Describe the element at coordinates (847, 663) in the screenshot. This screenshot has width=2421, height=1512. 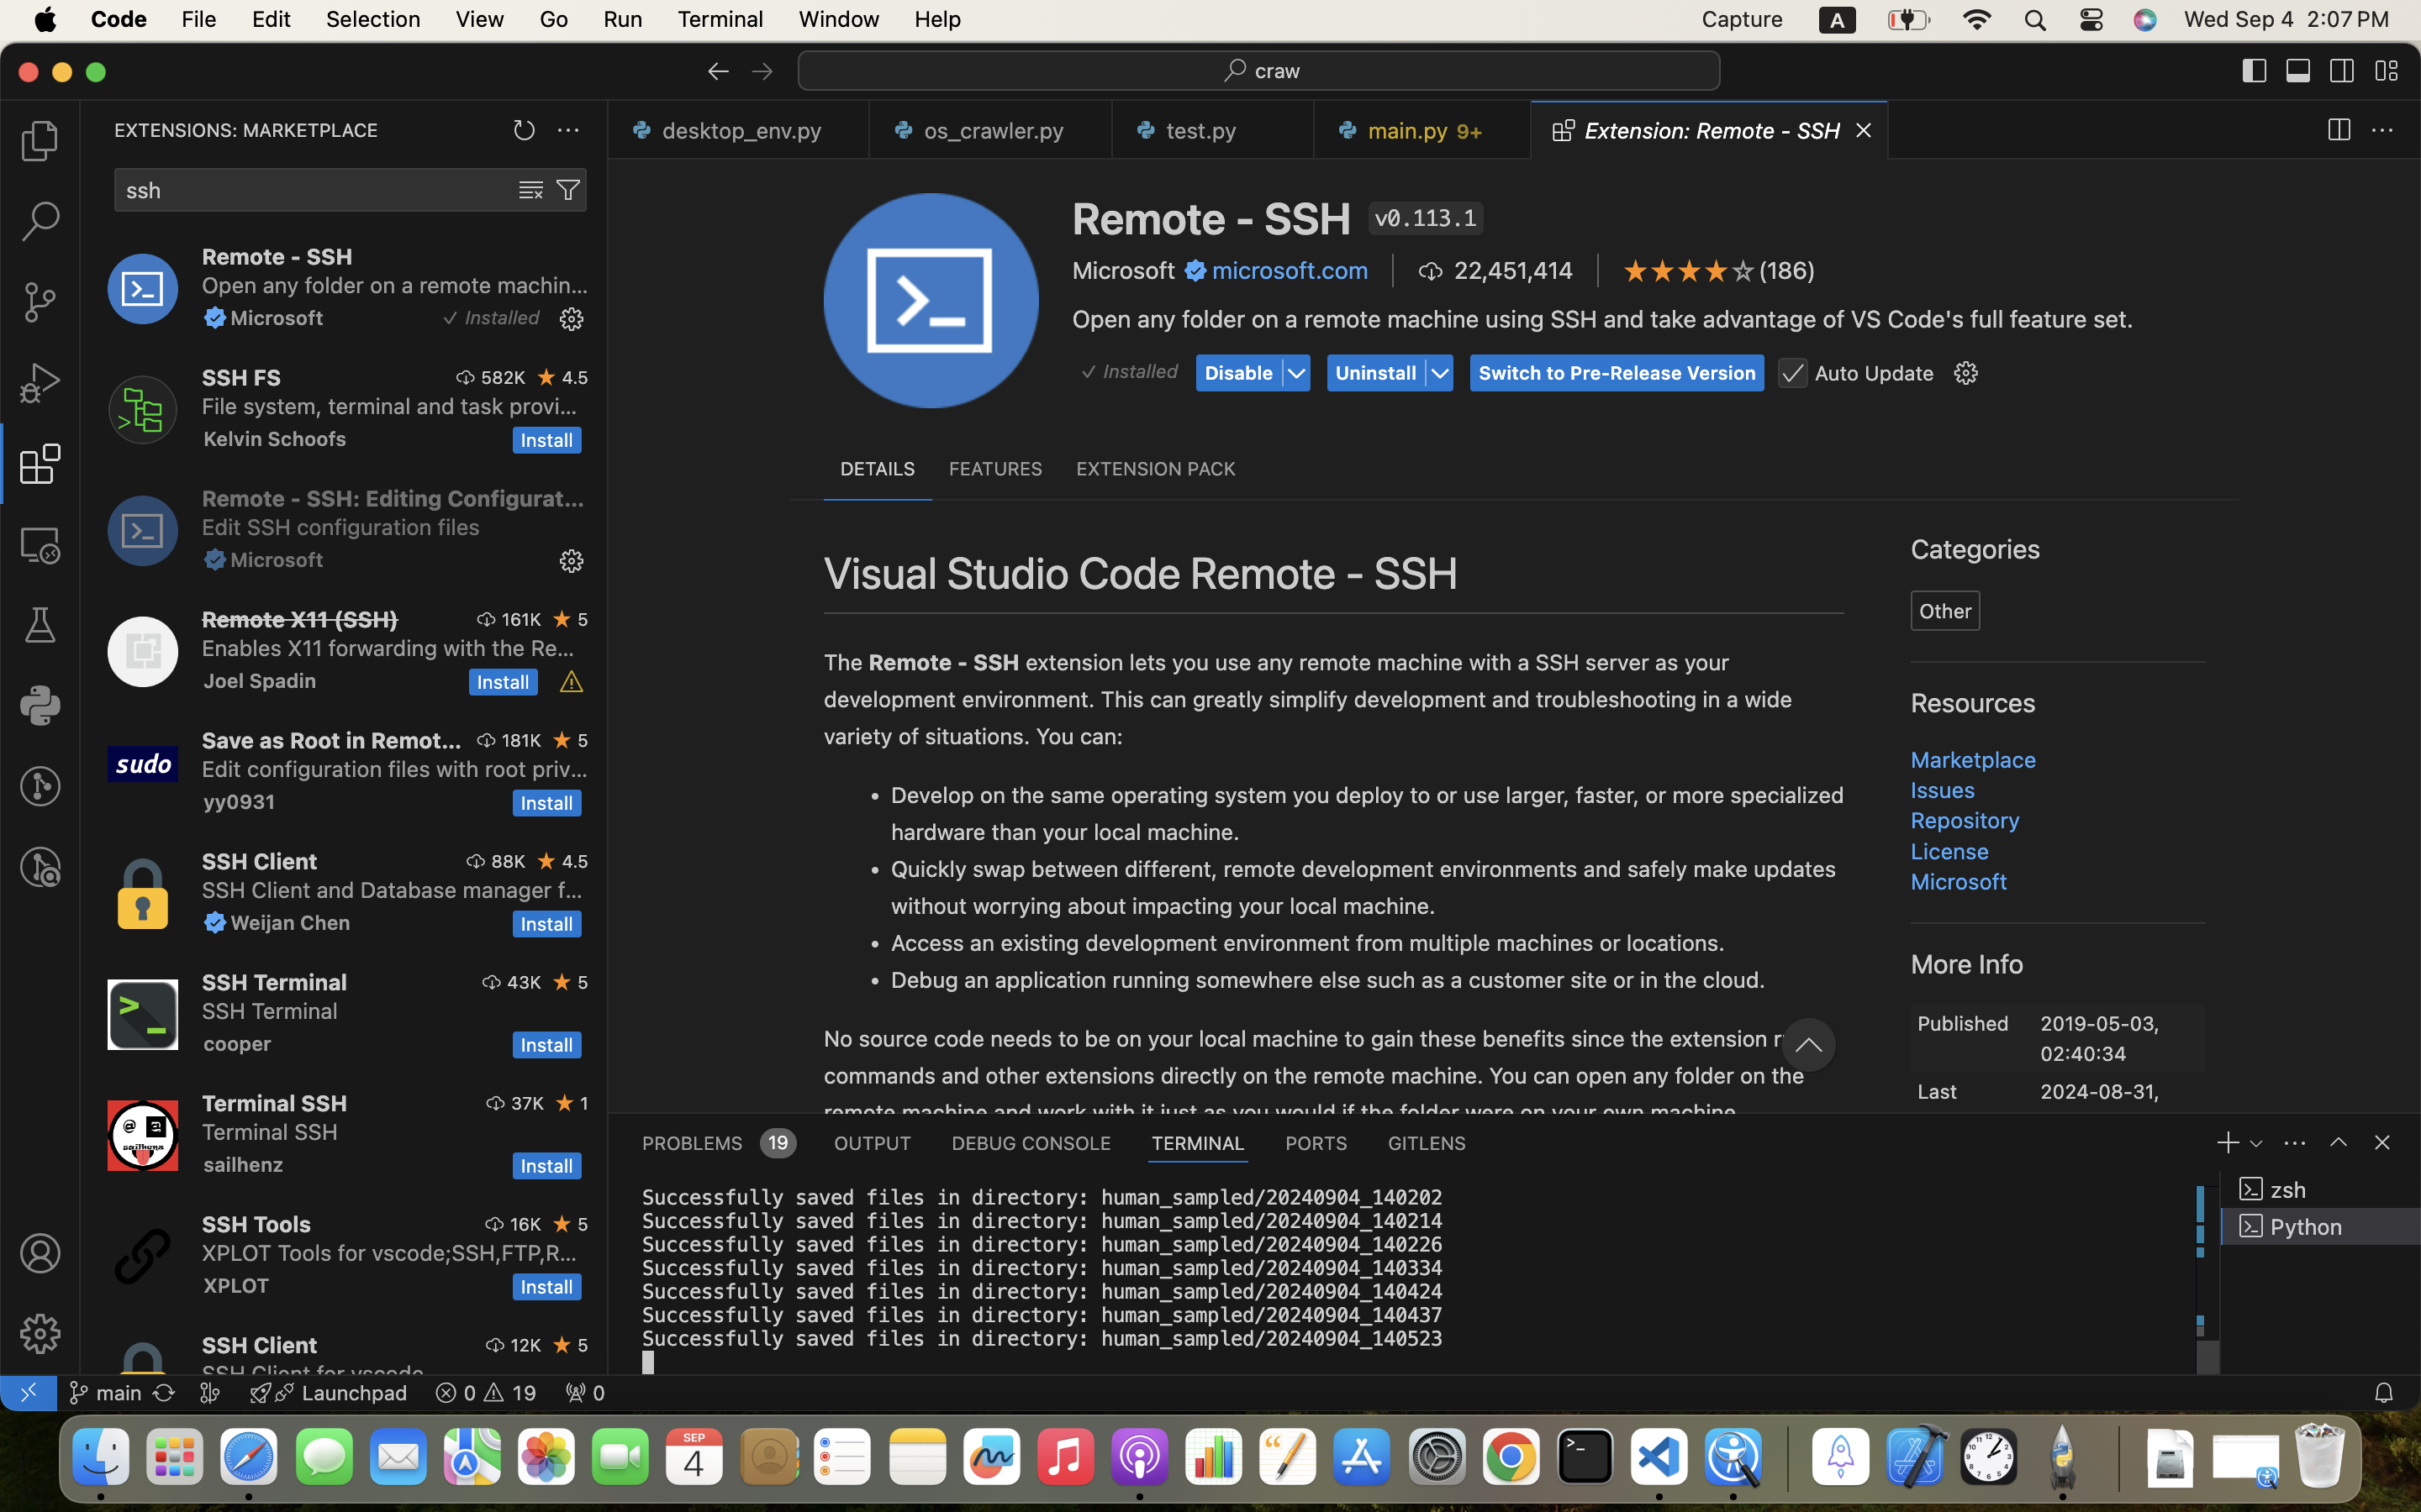
I see `The` at that location.